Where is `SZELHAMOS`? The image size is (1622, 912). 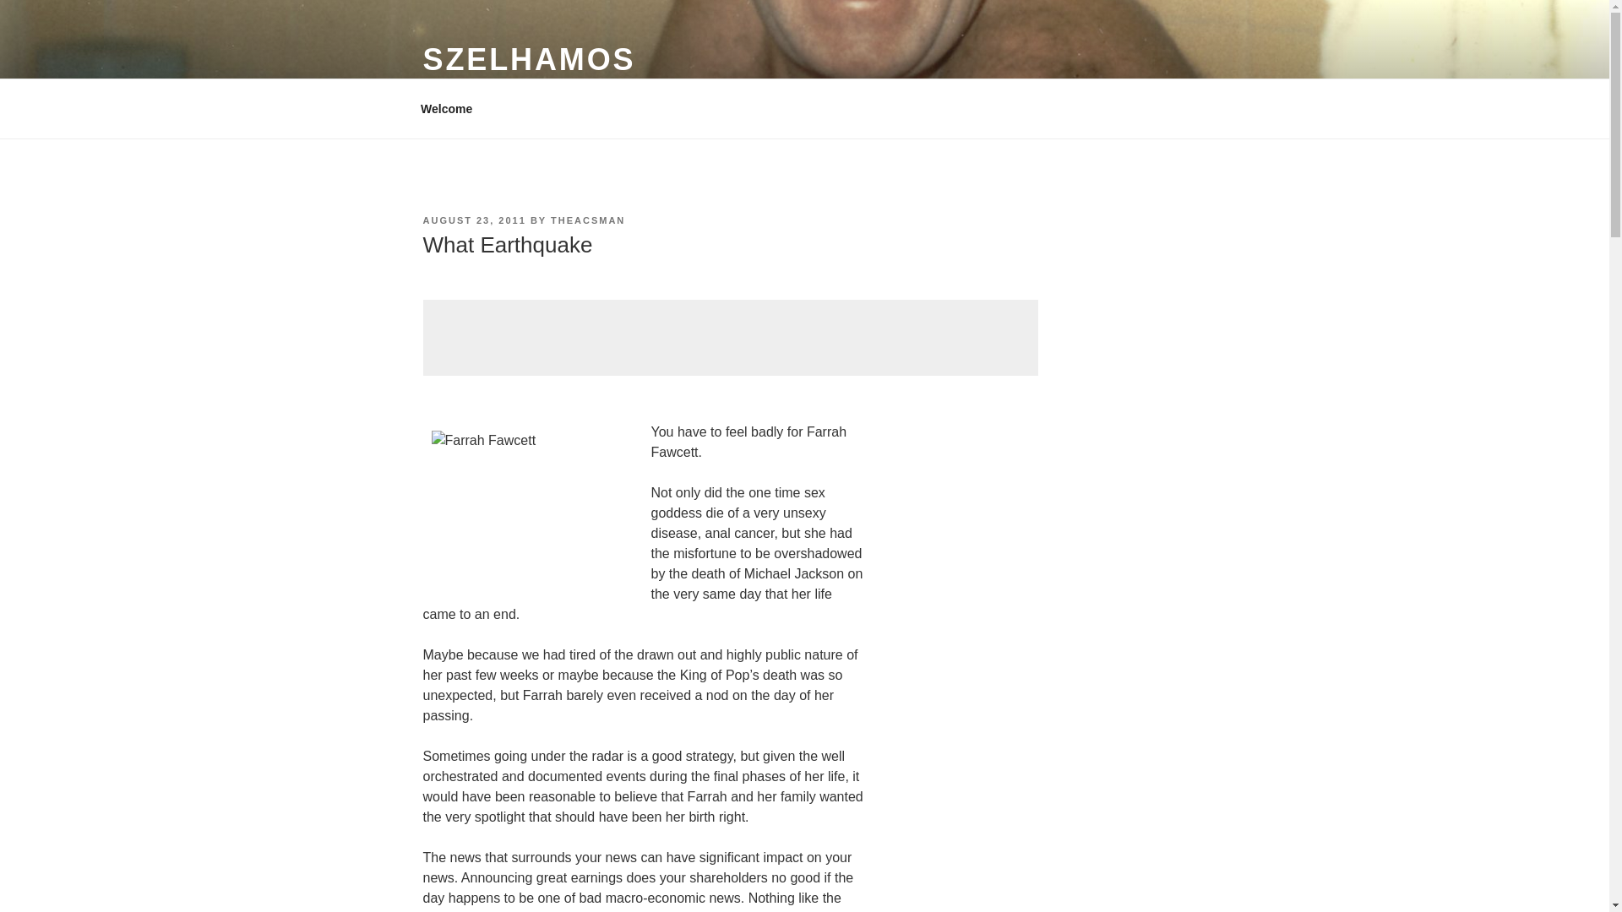 SZELHAMOS is located at coordinates (529, 59).